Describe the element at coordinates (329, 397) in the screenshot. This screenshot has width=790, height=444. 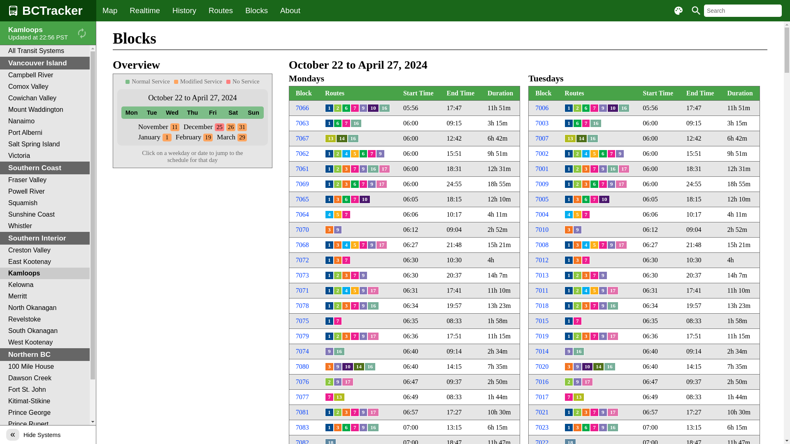
I see `7` at that location.